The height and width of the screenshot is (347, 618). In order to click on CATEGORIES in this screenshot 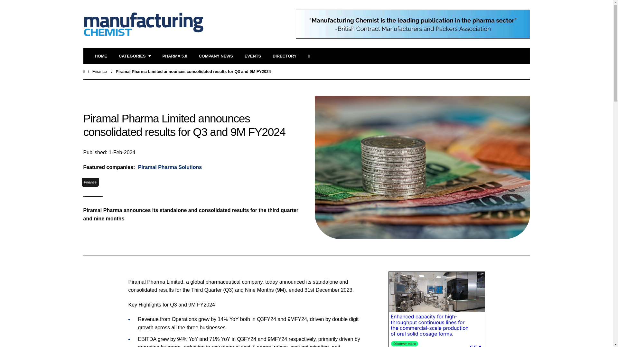, I will do `click(135, 56)`.